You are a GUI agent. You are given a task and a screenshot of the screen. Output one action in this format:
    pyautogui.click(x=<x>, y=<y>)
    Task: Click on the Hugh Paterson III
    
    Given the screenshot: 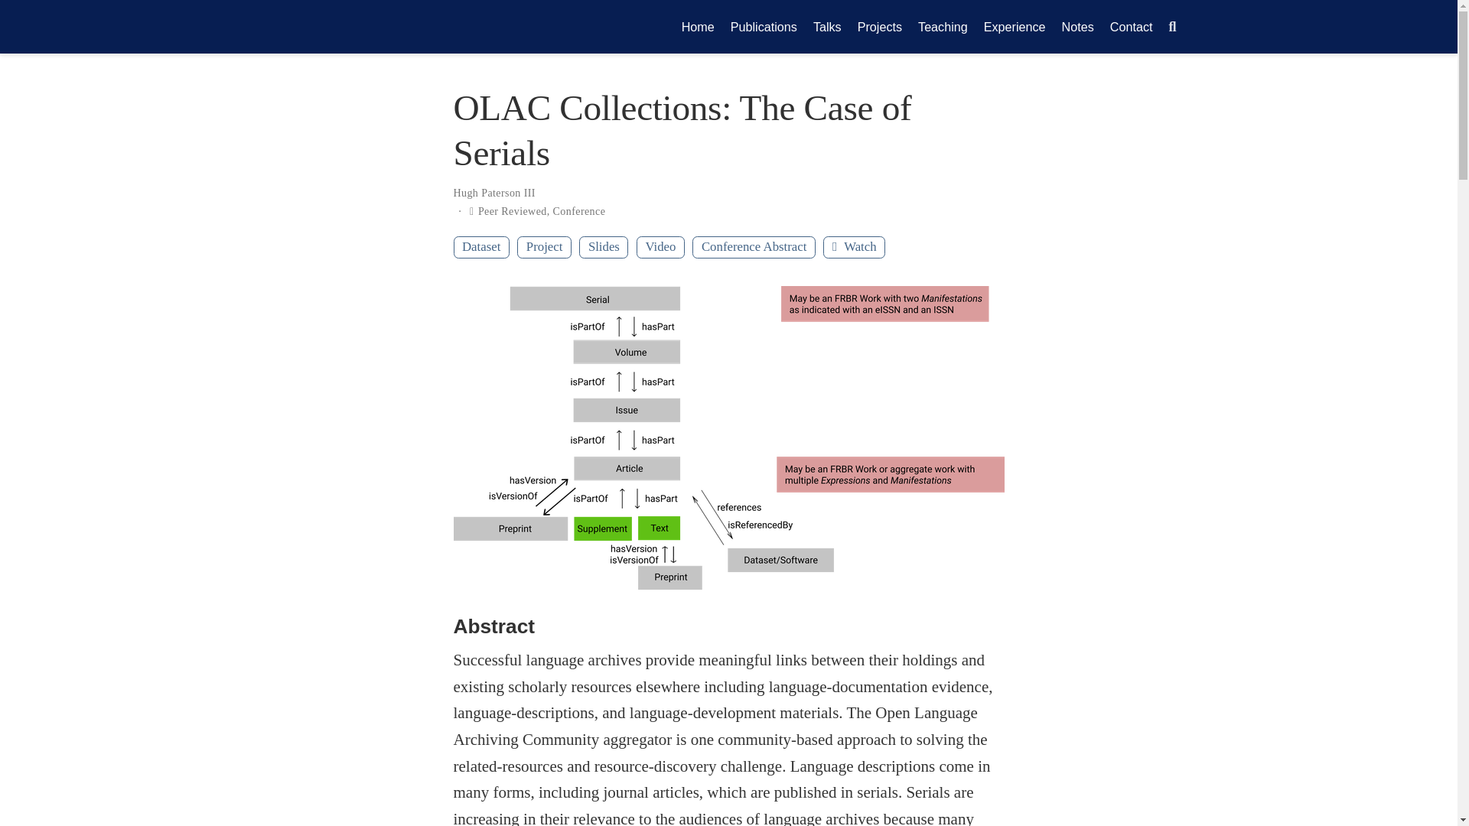 What is the action you would take?
    pyautogui.click(x=493, y=193)
    